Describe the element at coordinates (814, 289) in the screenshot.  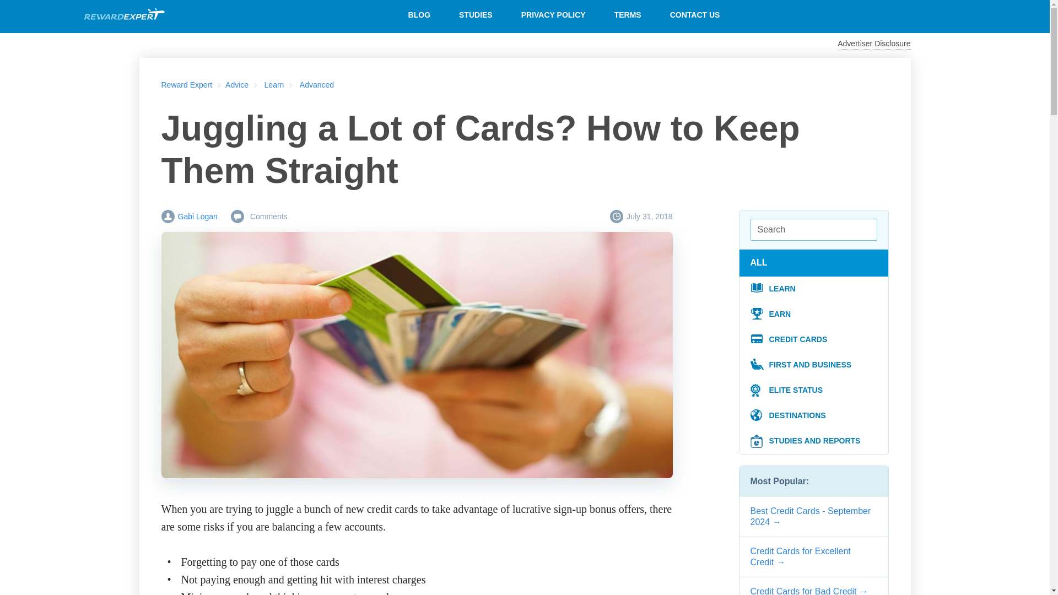
I see `LEARN` at that location.